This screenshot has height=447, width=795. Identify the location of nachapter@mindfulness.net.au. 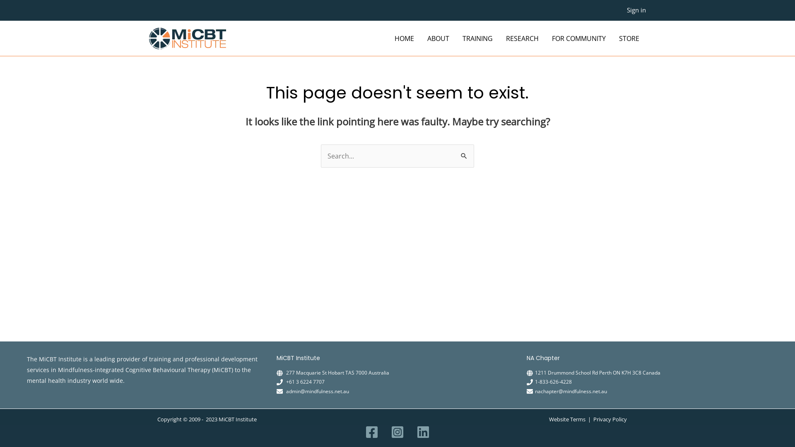
(571, 392).